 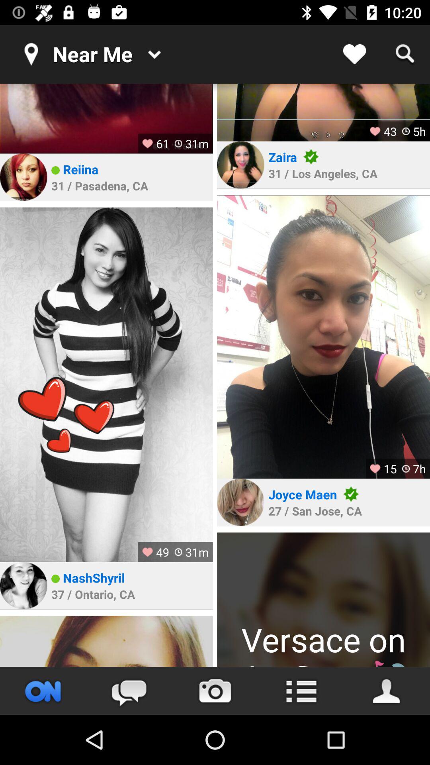 I want to click on click on the imagine option, so click(x=323, y=112).